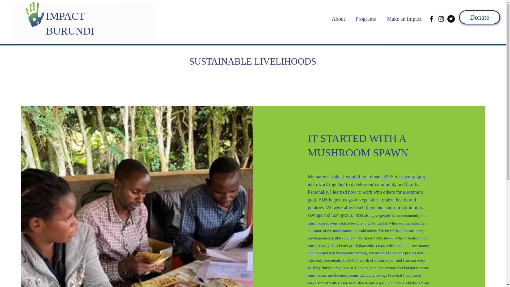  I want to click on Make an Impact, so click(401, 19).